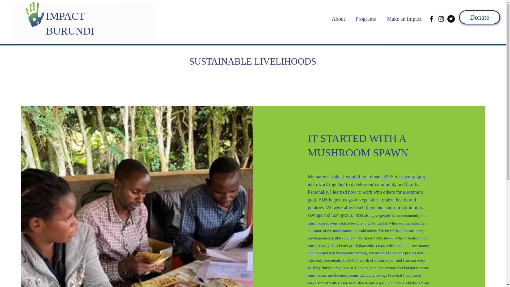  I want to click on Make an Impact, so click(401, 19).